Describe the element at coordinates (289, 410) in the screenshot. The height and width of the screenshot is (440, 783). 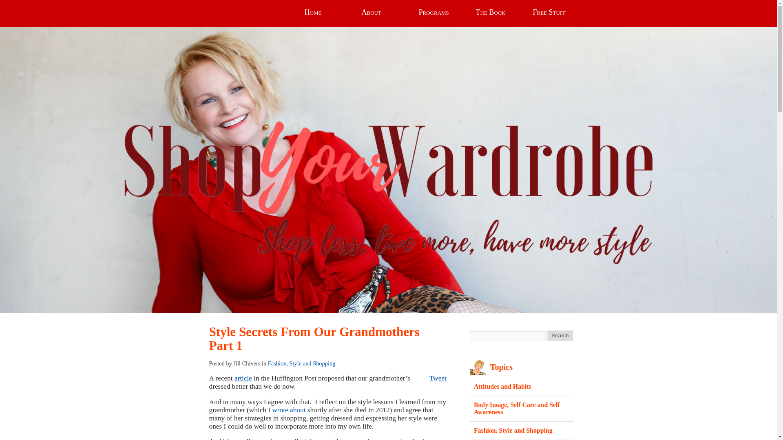
I see `wrote about` at that location.